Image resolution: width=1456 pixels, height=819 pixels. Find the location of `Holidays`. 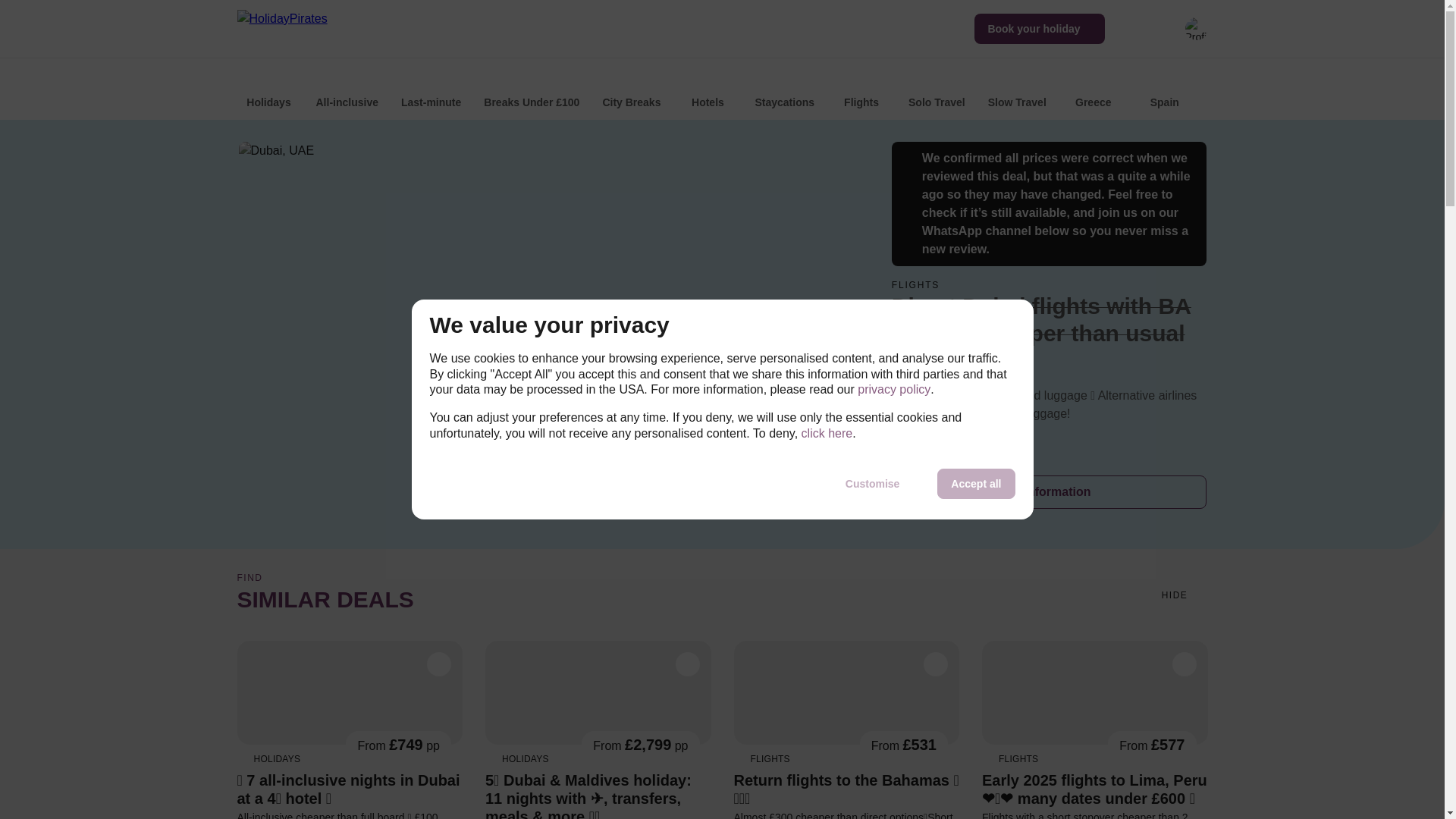

Holidays is located at coordinates (268, 92).